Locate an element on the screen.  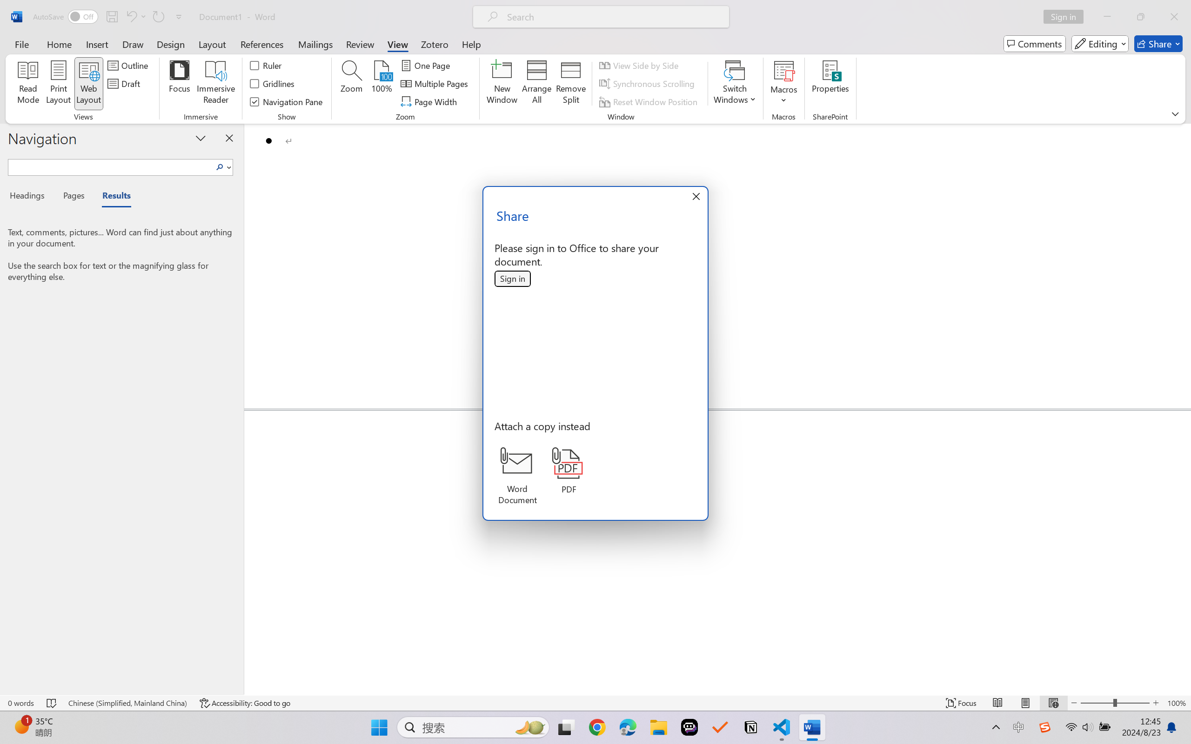
Switch Windows is located at coordinates (735, 84).